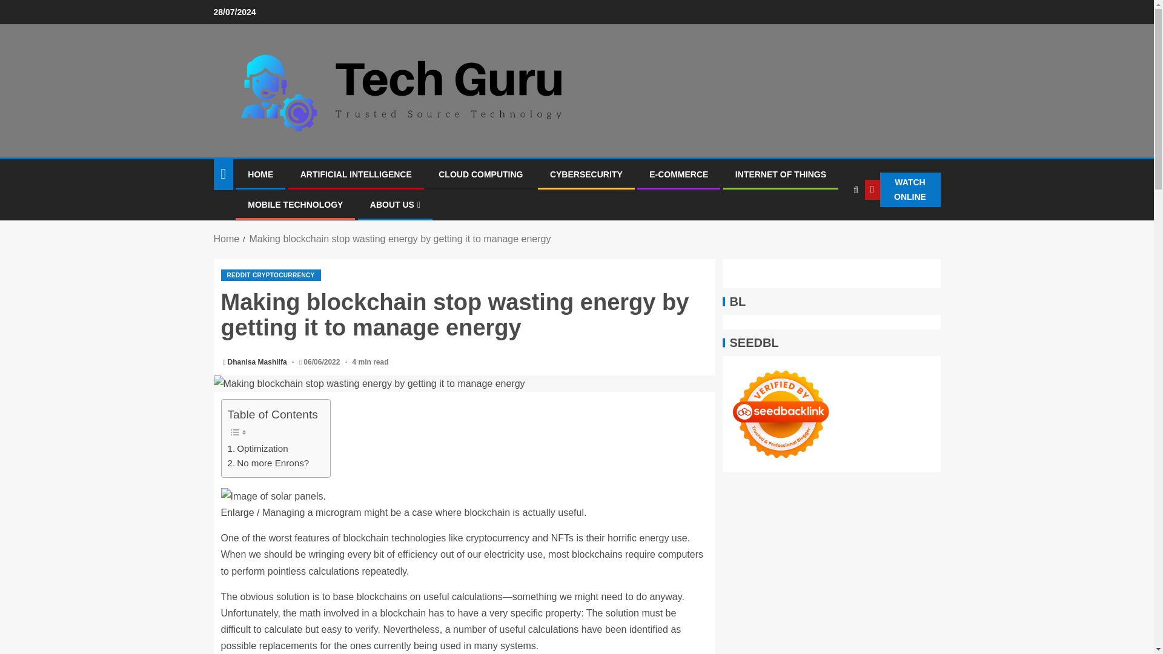 Image resolution: width=1163 pixels, height=654 pixels. I want to click on Dhanisa Mashilfa, so click(258, 362).